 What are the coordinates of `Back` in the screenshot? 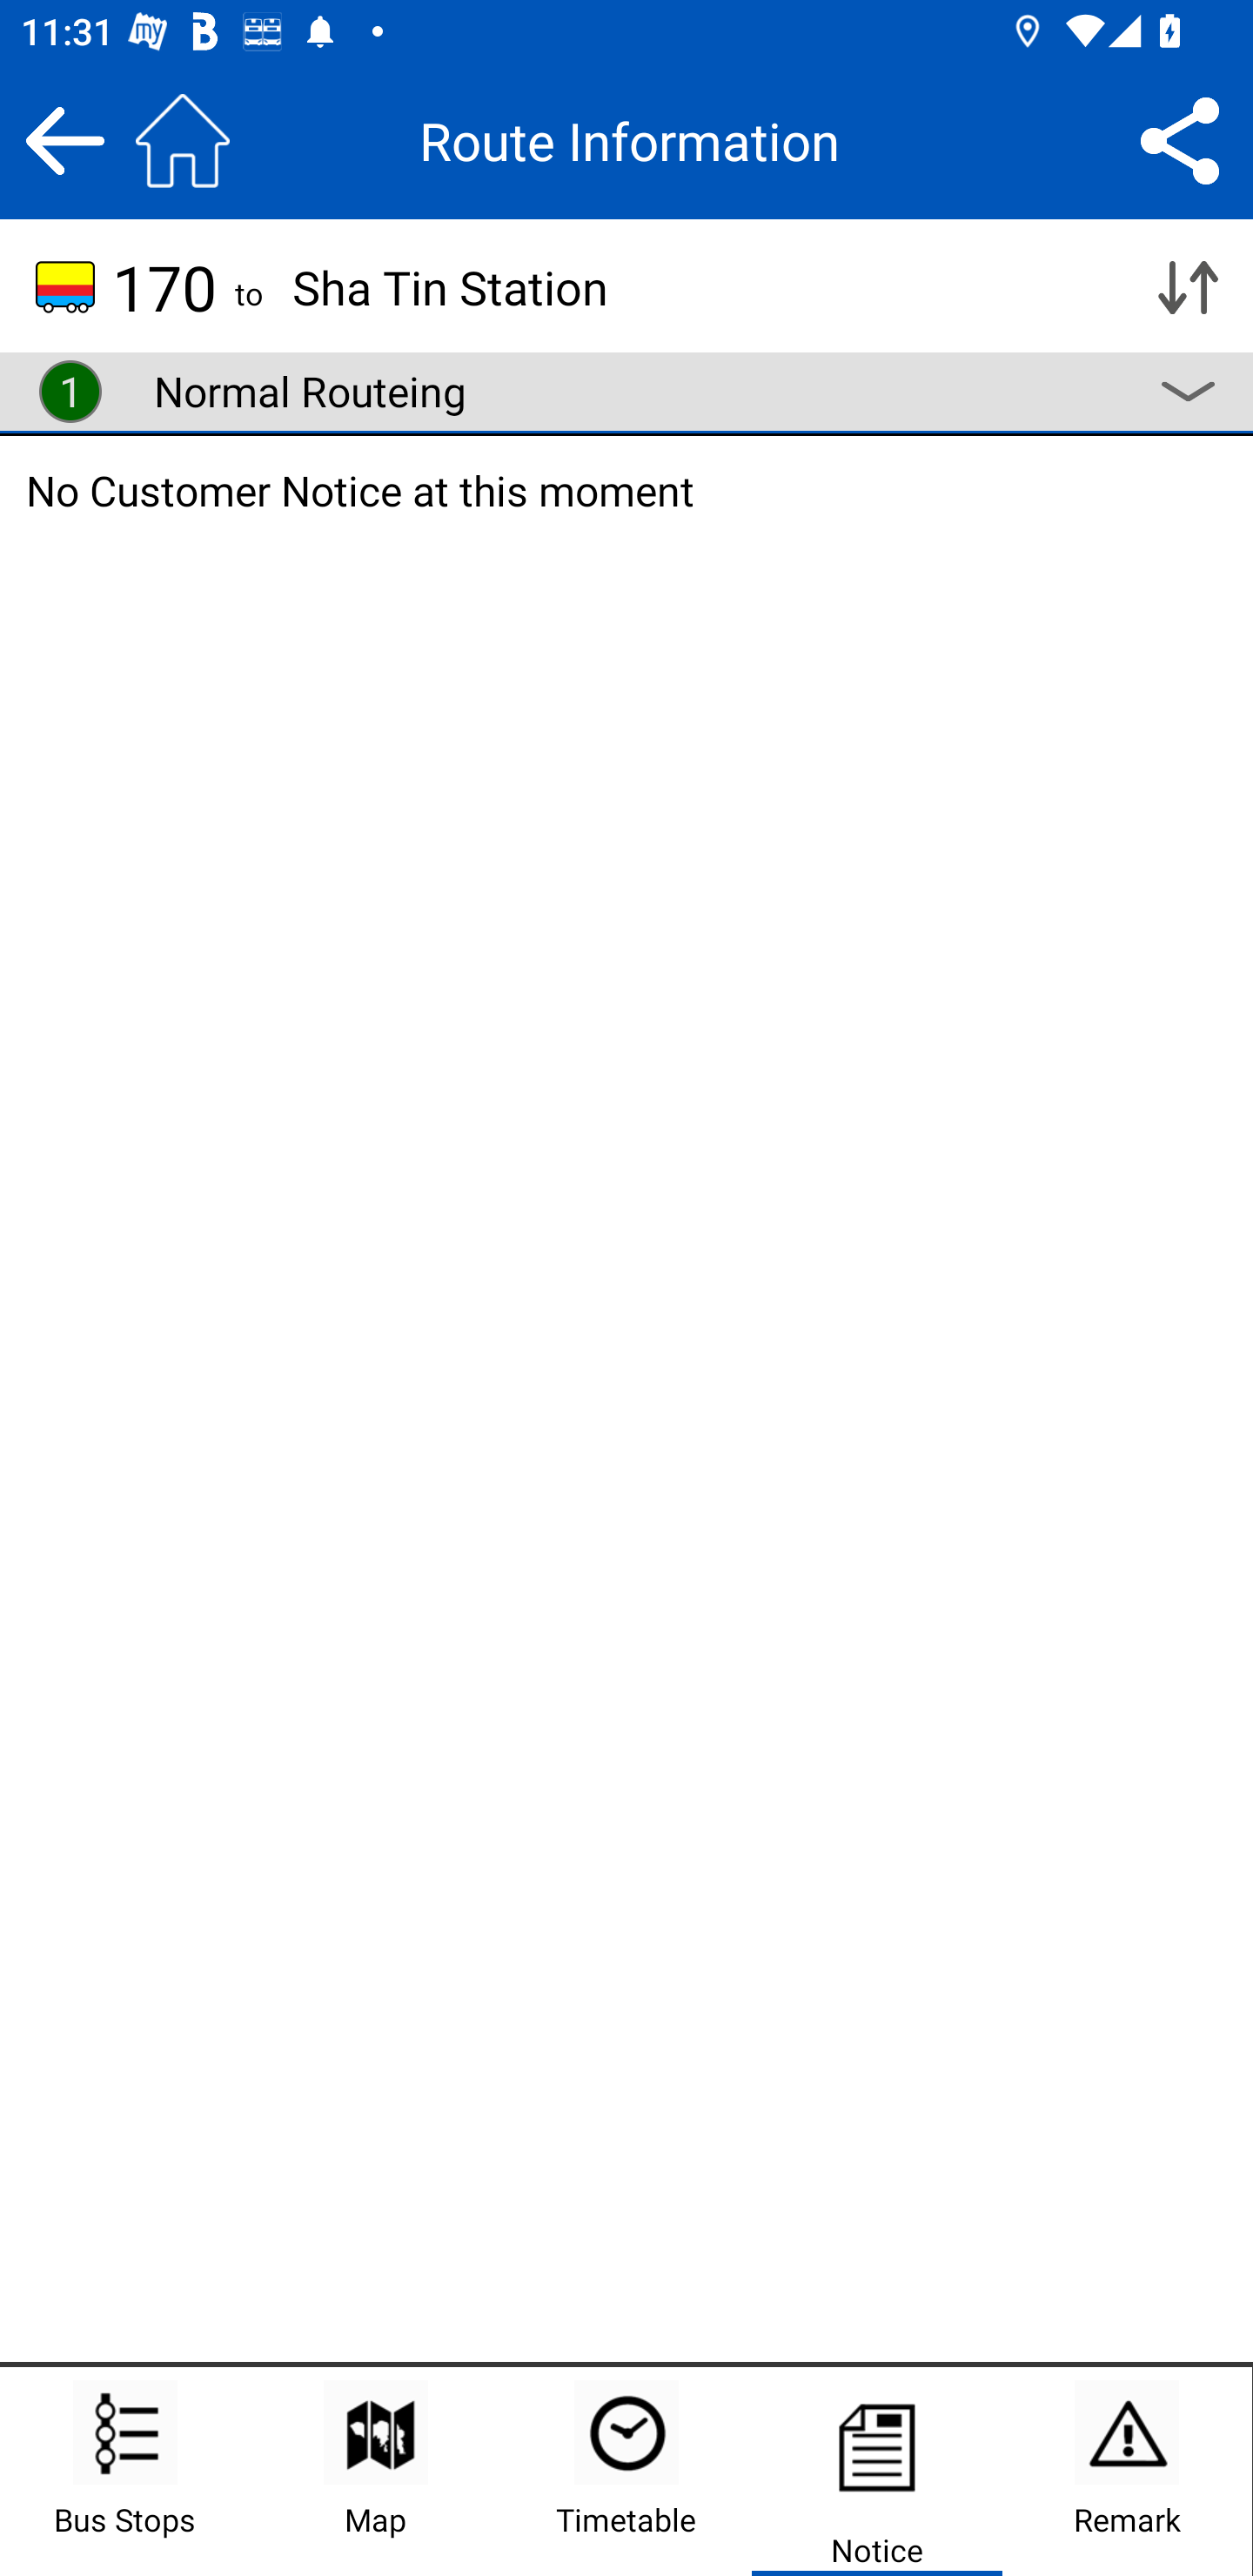 It's located at (64, 140).